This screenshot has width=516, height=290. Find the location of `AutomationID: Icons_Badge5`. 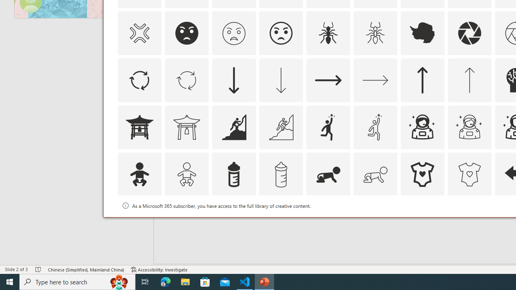

AutomationID: Icons_Badge5 is located at coordinates (469, 222).